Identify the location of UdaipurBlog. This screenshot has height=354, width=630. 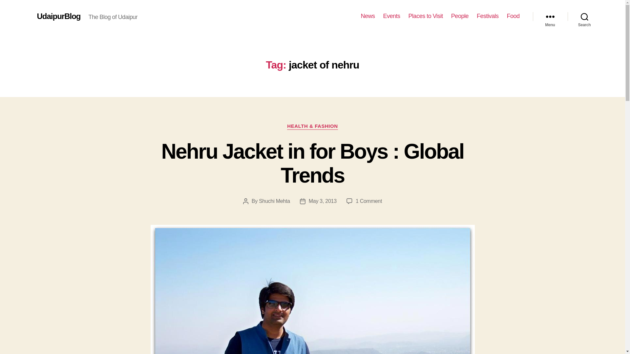
(488, 16).